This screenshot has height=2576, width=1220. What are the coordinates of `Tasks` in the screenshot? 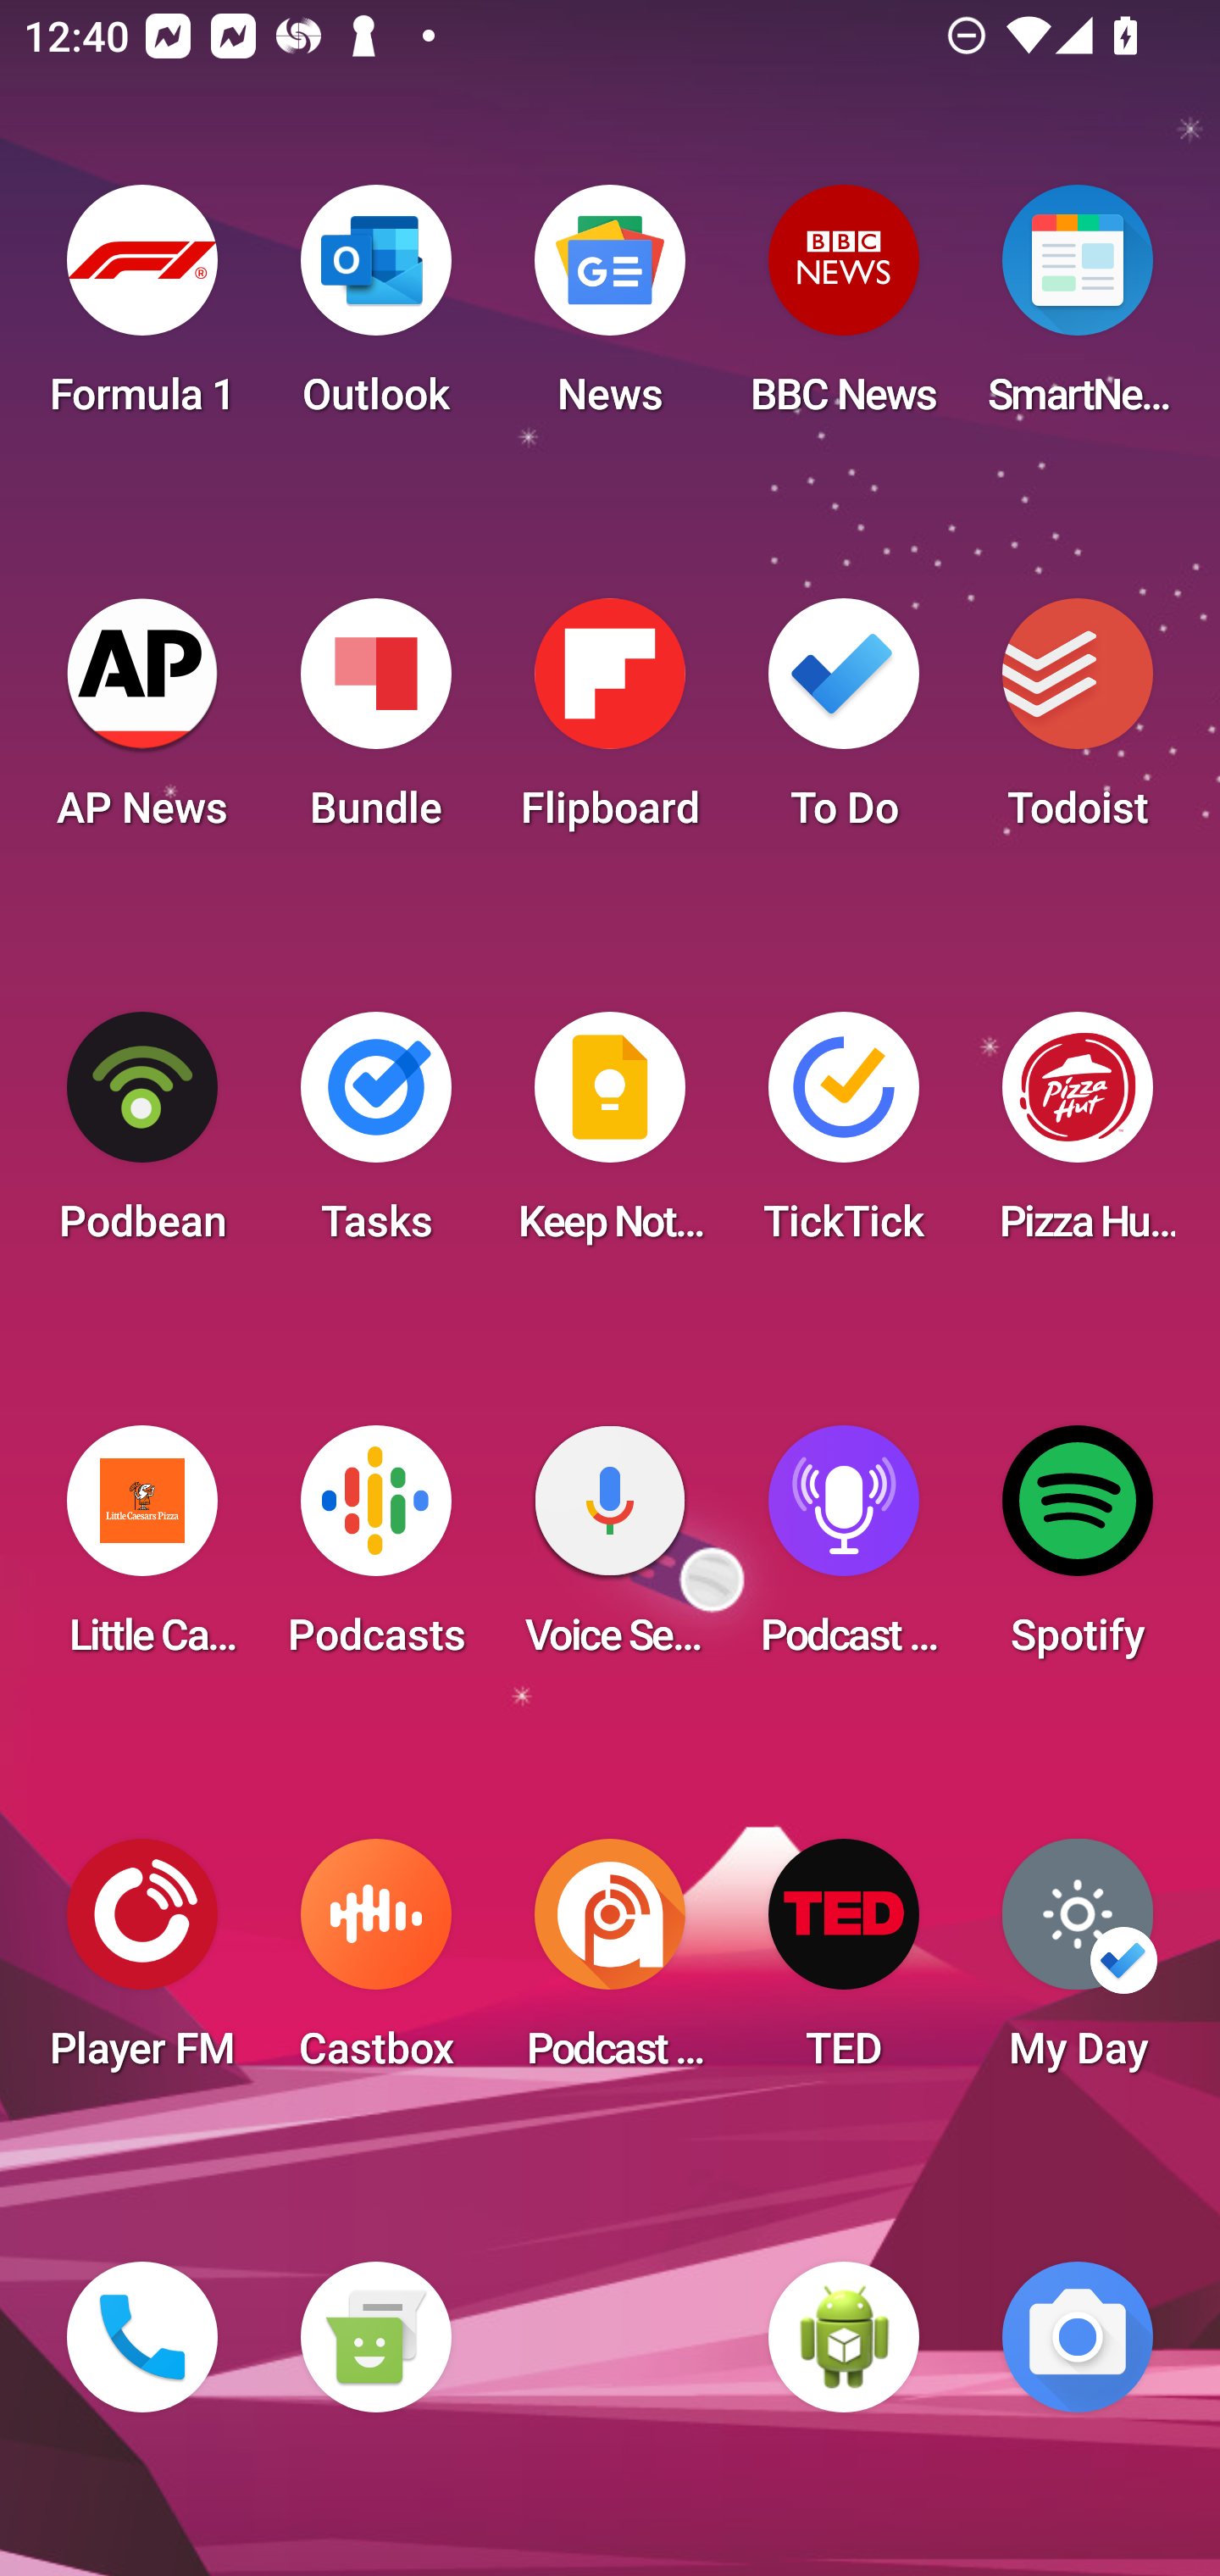 It's located at (375, 1137).